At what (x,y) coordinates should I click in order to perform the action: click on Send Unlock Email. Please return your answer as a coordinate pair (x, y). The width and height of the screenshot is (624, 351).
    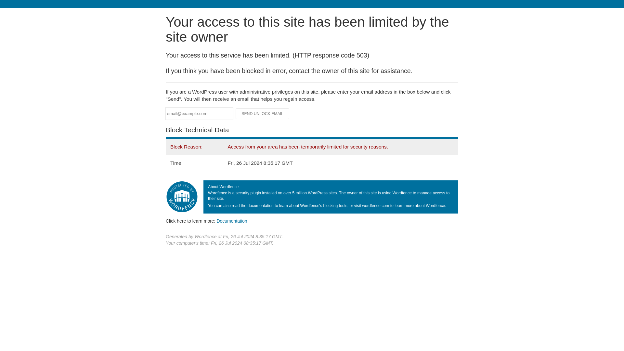
    Looking at the image, I should click on (263, 114).